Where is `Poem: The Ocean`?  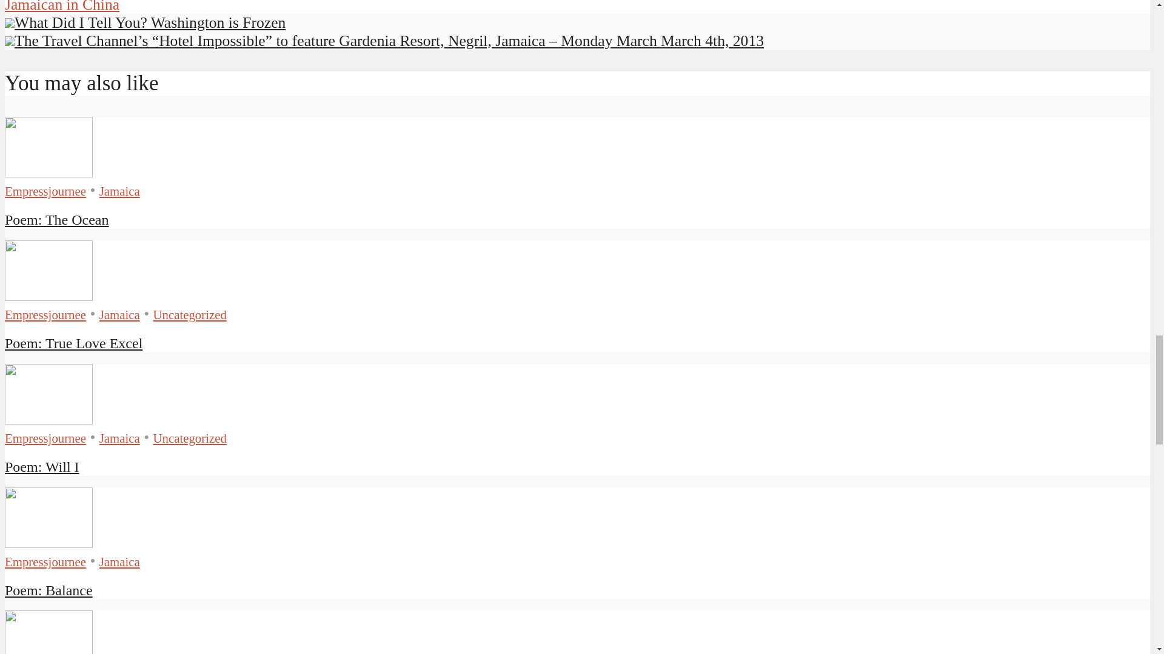
Poem: The Ocean is located at coordinates (57, 219).